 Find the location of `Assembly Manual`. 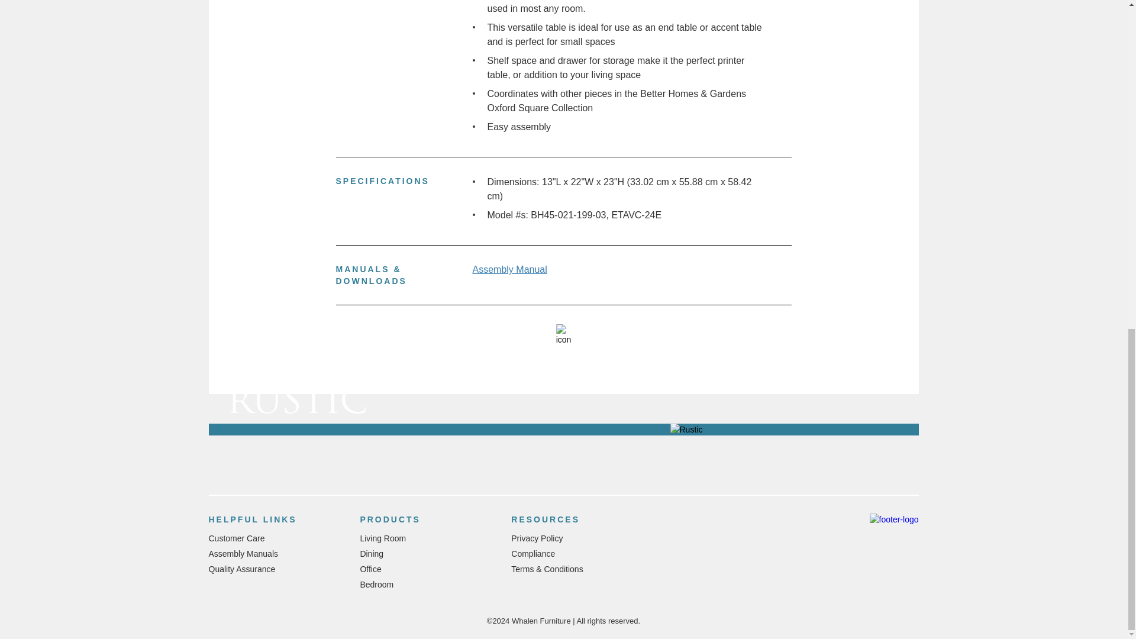

Assembly Manual is located at coordinates (509, 269).